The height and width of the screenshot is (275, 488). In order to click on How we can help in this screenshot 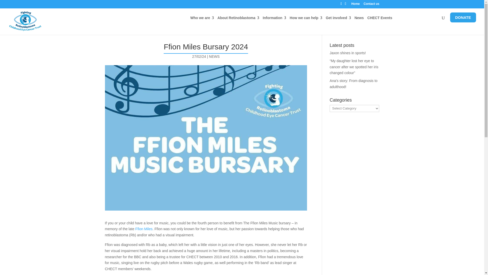, I will do `click(306, 20)`.